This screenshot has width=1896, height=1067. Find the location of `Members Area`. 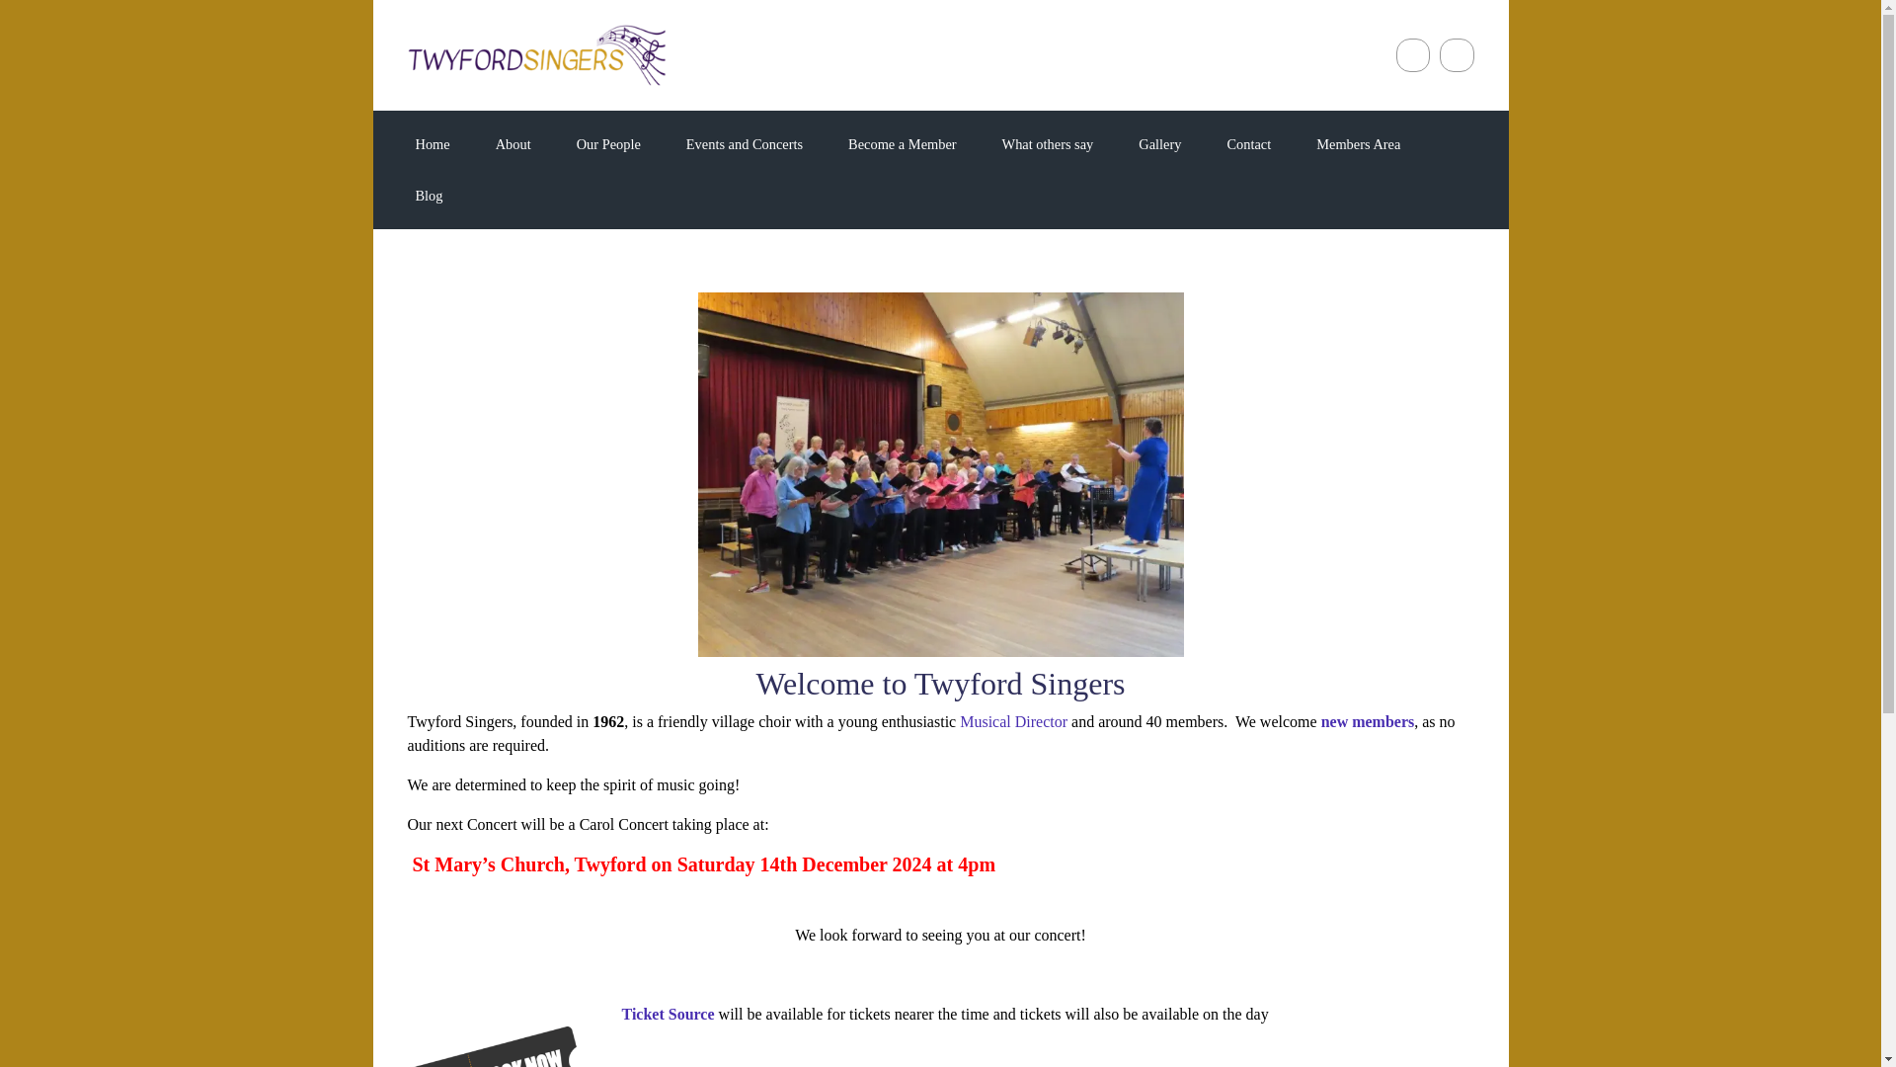

Members Area is located at coordinates (1358, 143).